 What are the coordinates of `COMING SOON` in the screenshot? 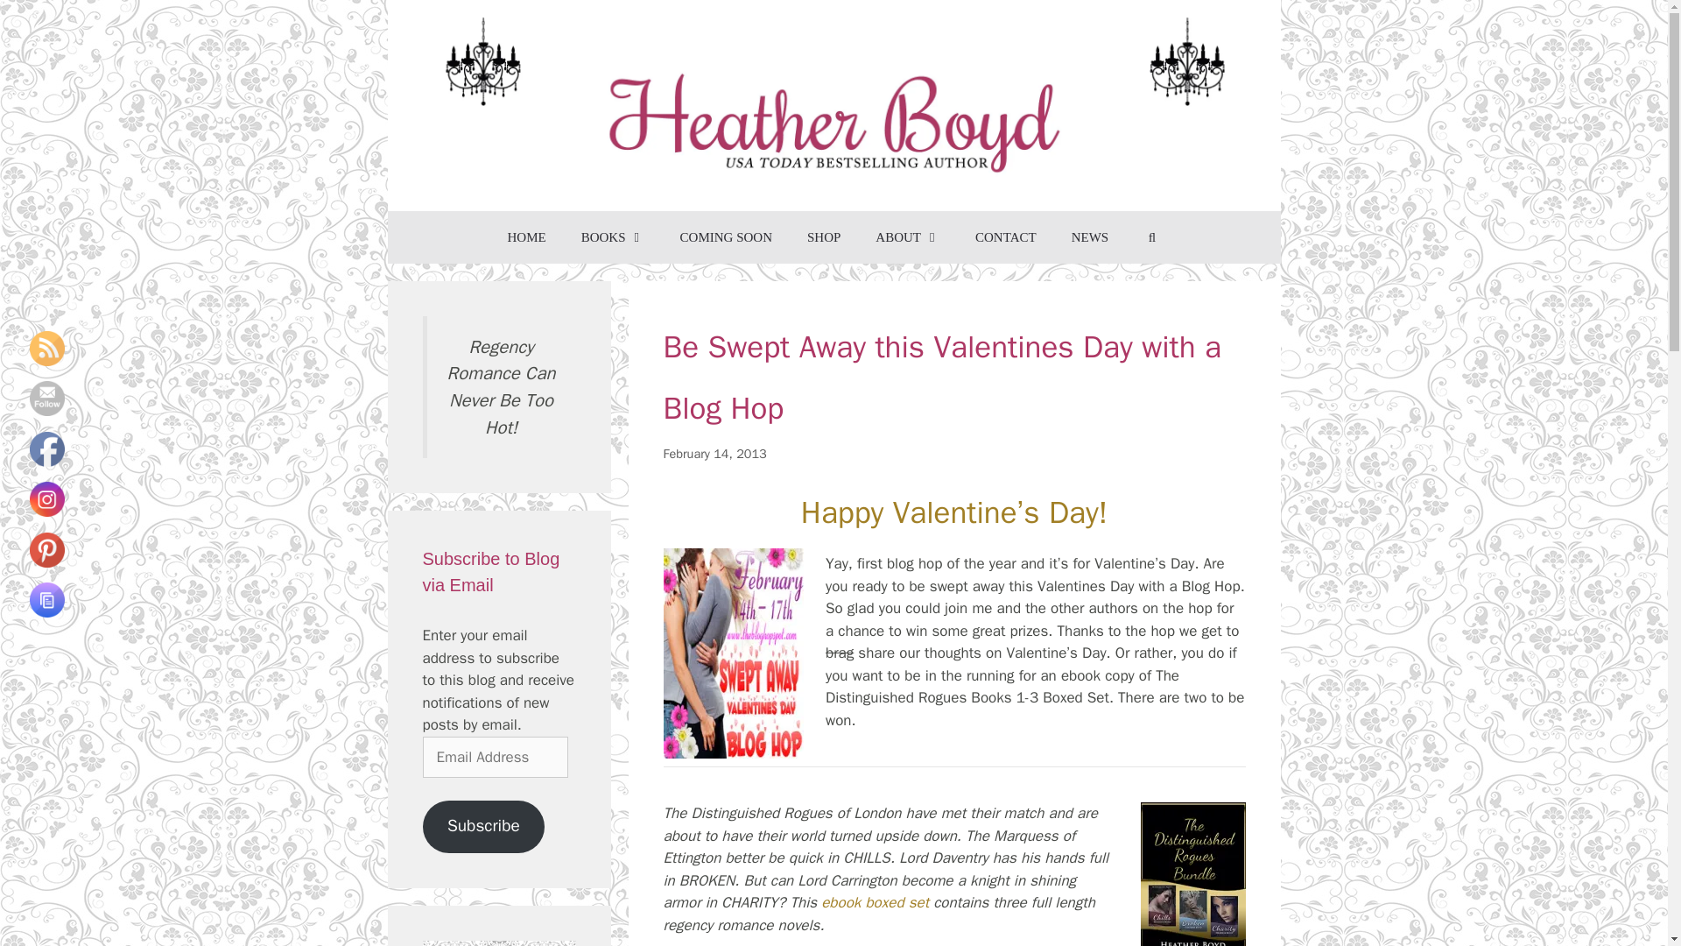 It's located at (726, 236).